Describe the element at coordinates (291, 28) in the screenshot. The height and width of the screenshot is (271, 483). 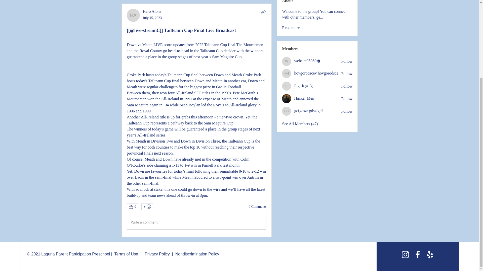
I see `Read more` at that location.